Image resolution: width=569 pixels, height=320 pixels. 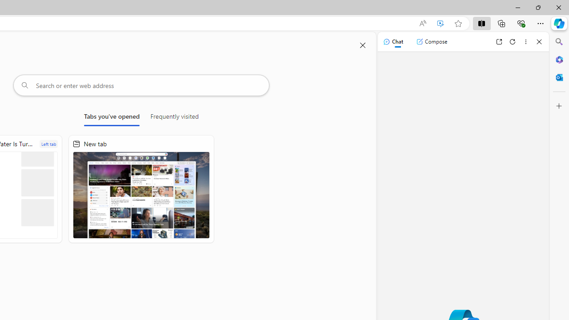 I want to click on Compose, so click(x=432, y=42).